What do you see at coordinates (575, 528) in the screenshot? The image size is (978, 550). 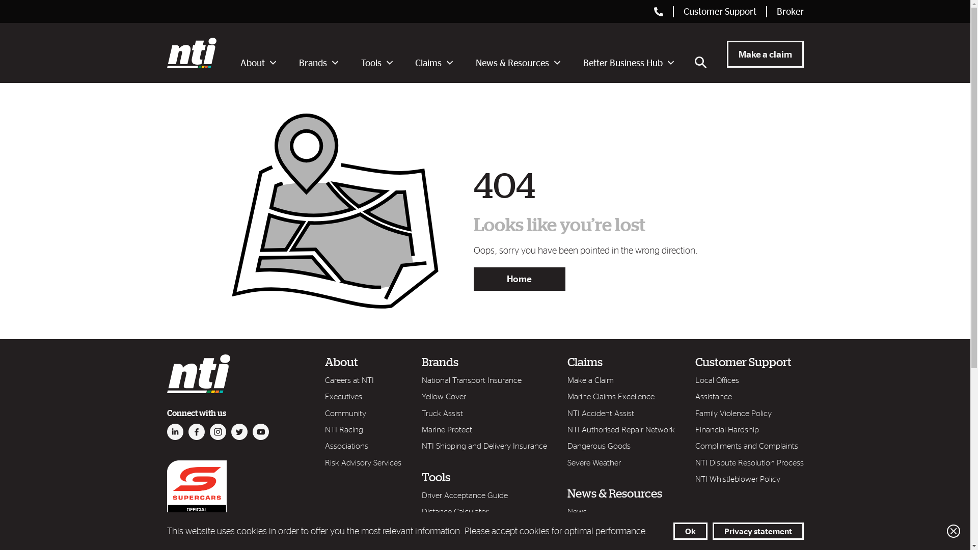 I see `Blog` at bounding box center [575, 528].